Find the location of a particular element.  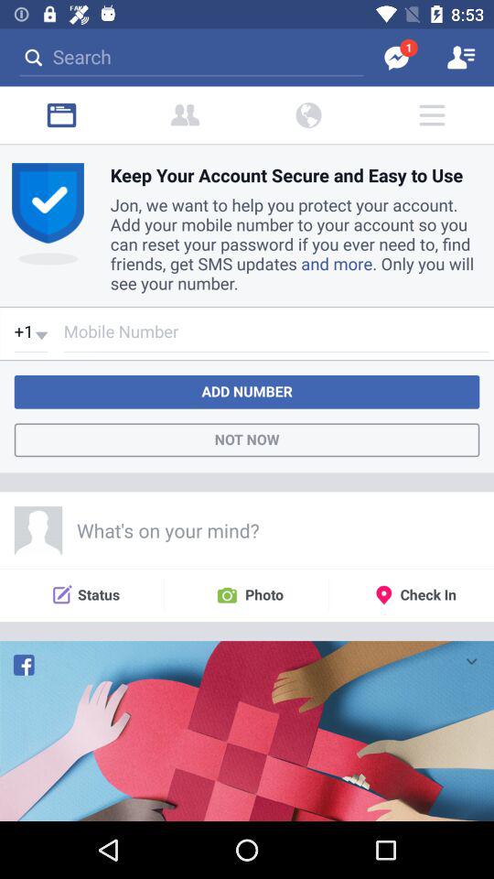

click the drop down button is located at coordinates (470, 659).